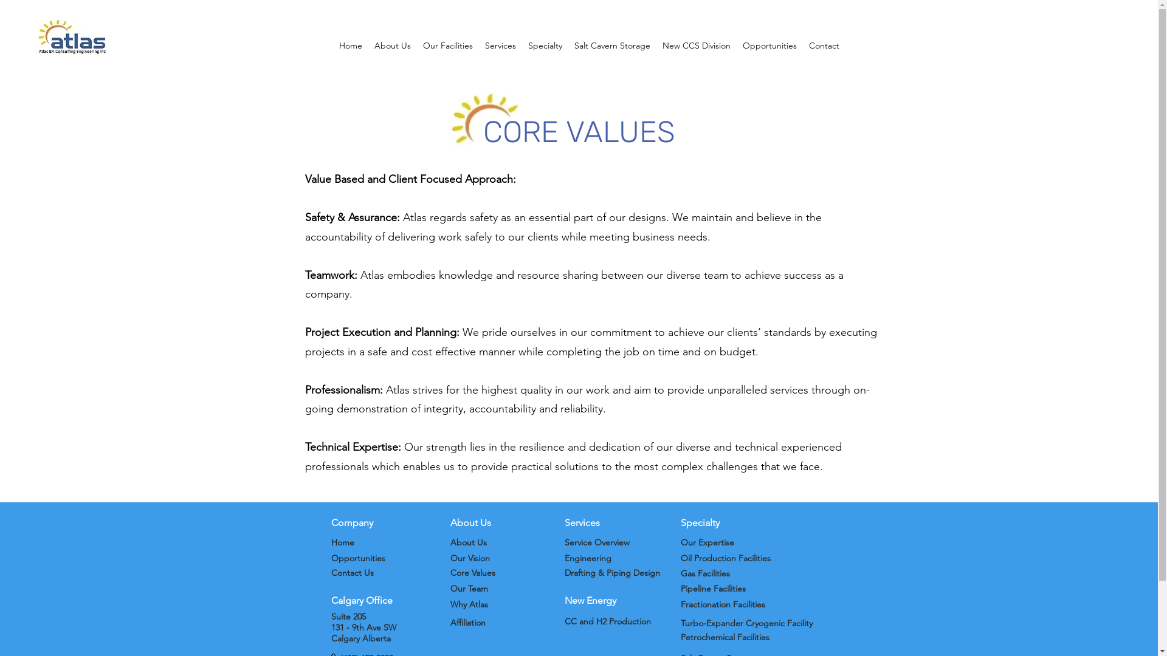 This screenshot has width=1167, height=656. What do you see at coordinates (357, 558) in the screenshot?
I see `Opportunities` at bounding box center [357, 558].